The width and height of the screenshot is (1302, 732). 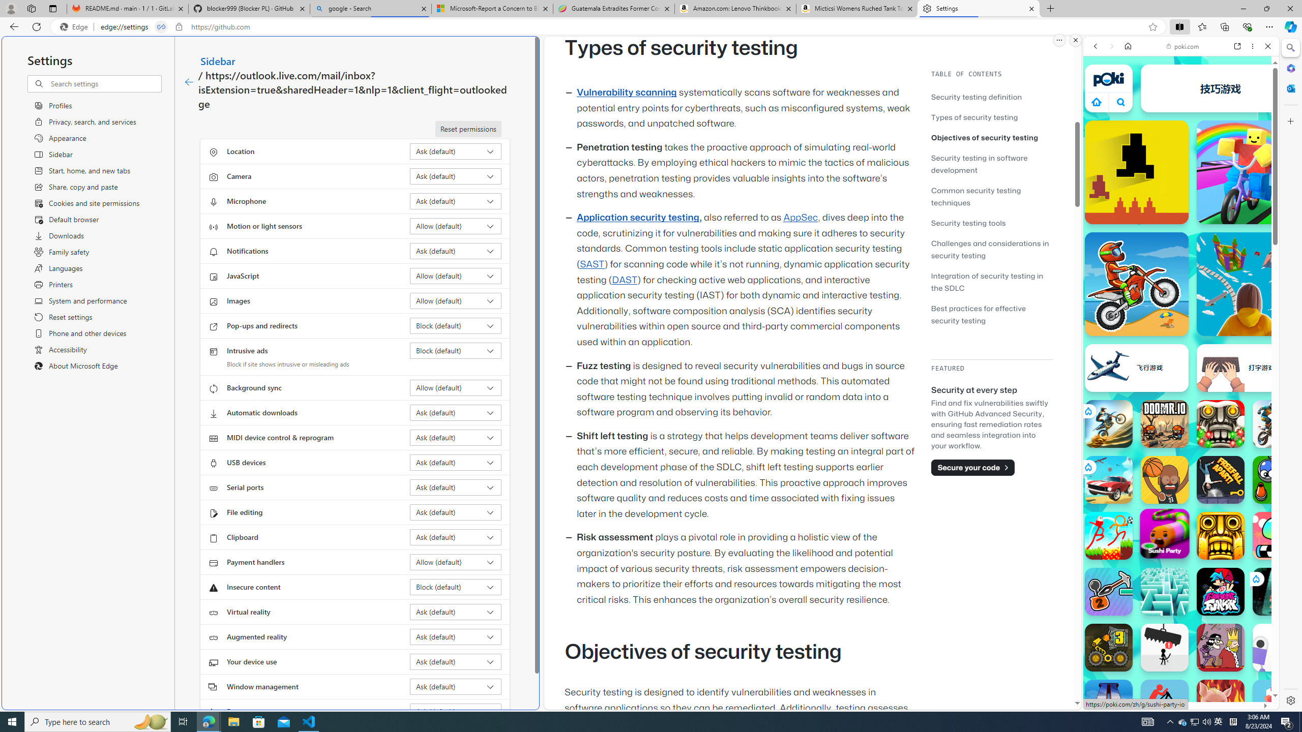 What do you see at coordinates (1165, 704) in the screenshot?
I see `Stickman Bike Stickman Bike` at bounding box center [1165, 704].